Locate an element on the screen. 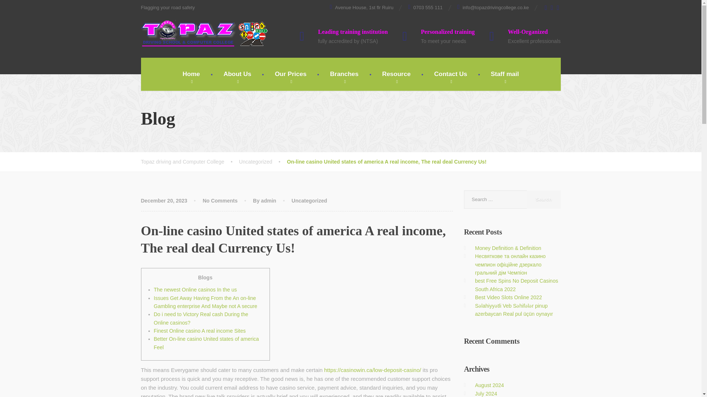 Image resolution: width=707 pixels, height=397 pixels. Contact Us is located at coordinates (451, 74).